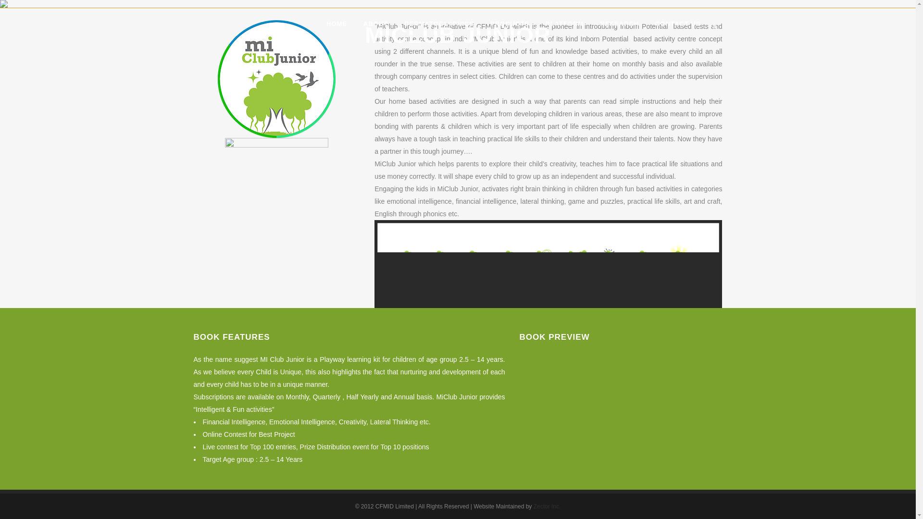 The width and height of the screenshot is (923, 519). I want to click on DERMATOGLYPHICS, so click(438, 24).